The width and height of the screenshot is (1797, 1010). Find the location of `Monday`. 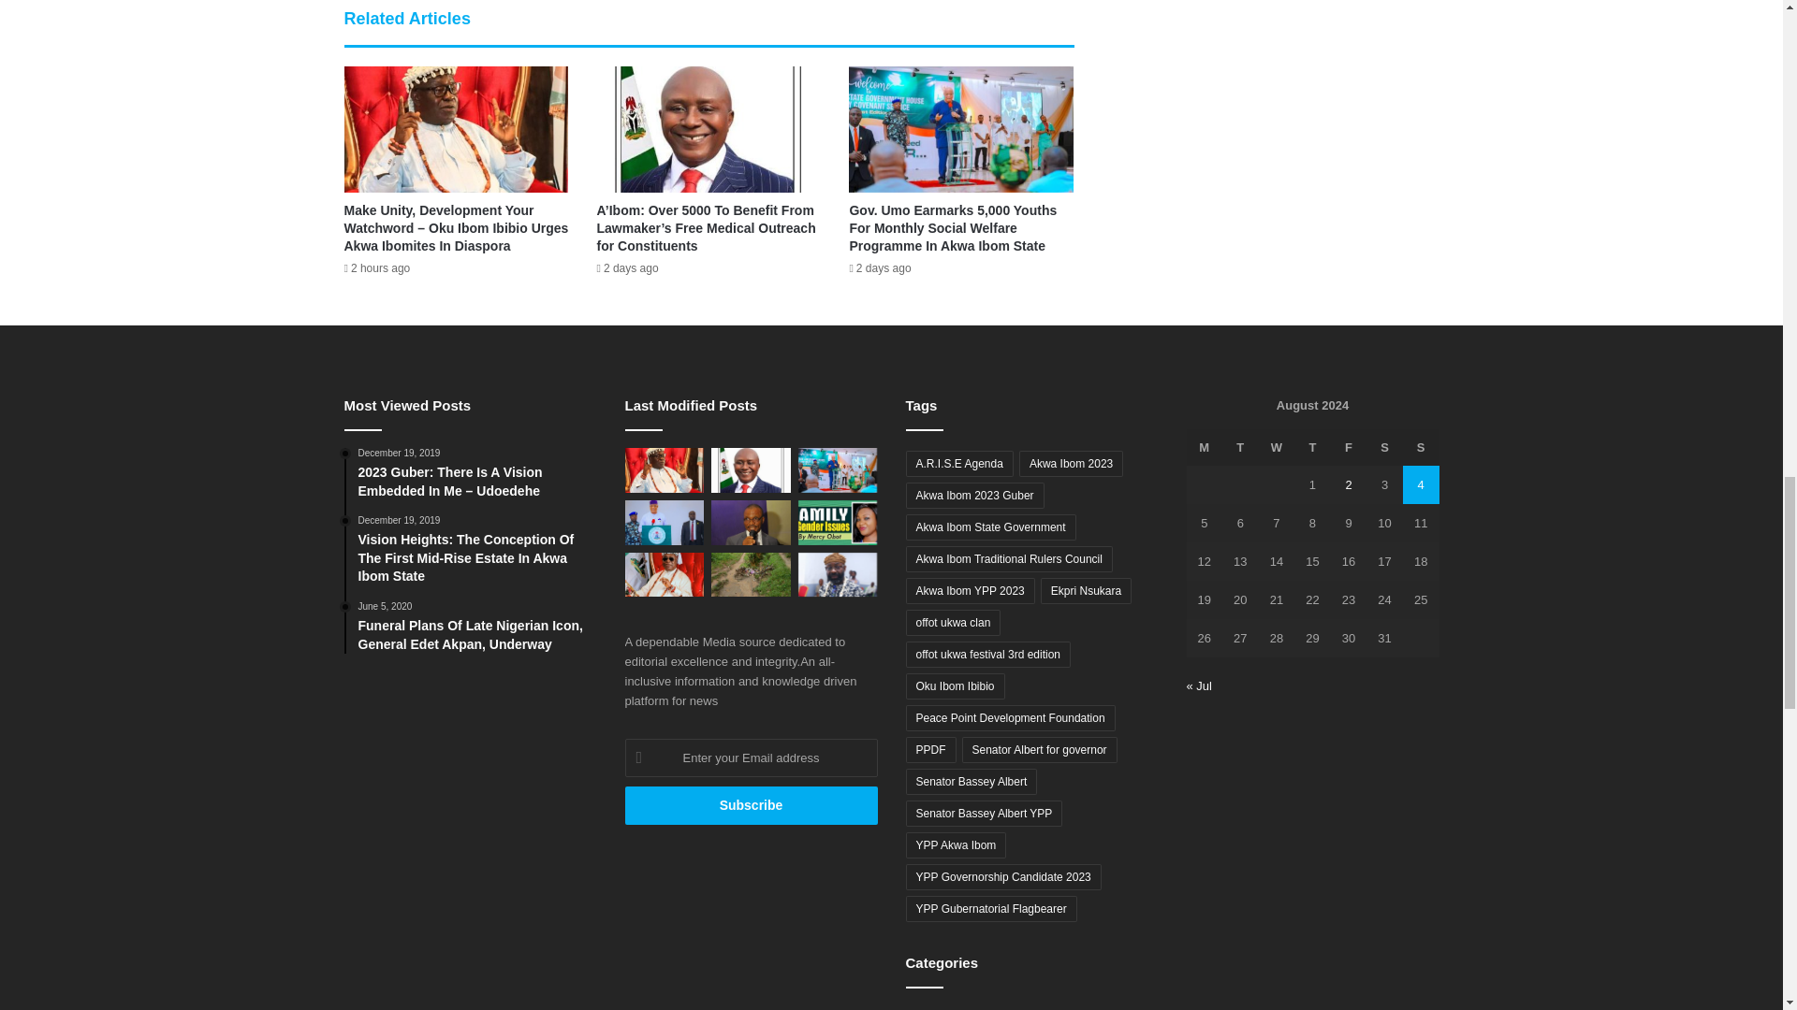

Monday is located at coordinates (1205, 447).